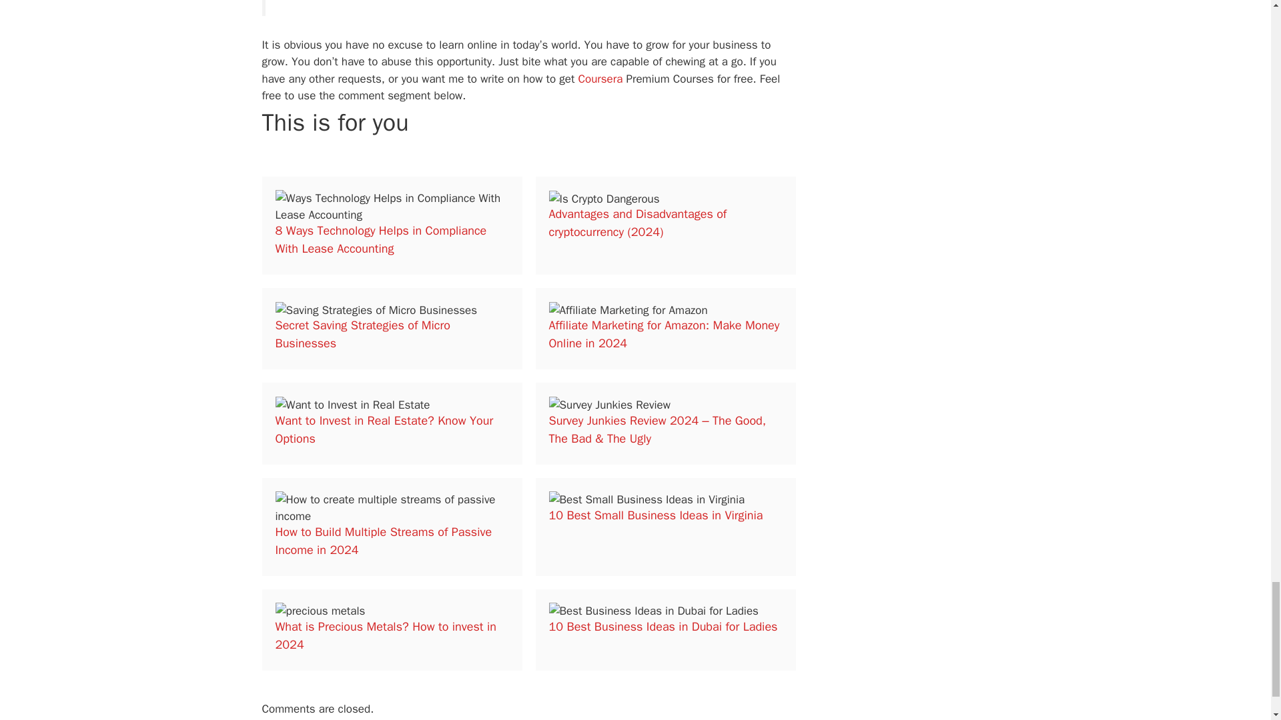 Image resolution: width=1281 pixels, height=720 pixels. I want to click on Secret Saving Strategies of Micro Businesses, so click(362, 334).